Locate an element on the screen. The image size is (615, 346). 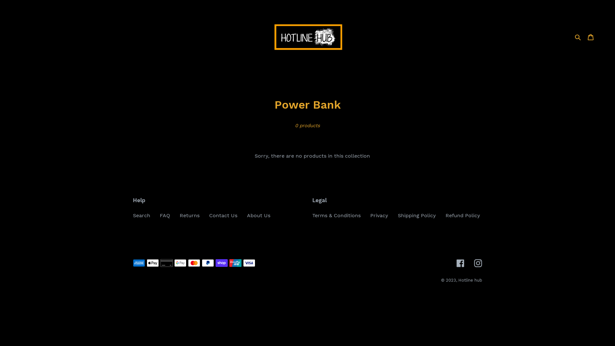
Instagram is located at coordinates (478, 263).